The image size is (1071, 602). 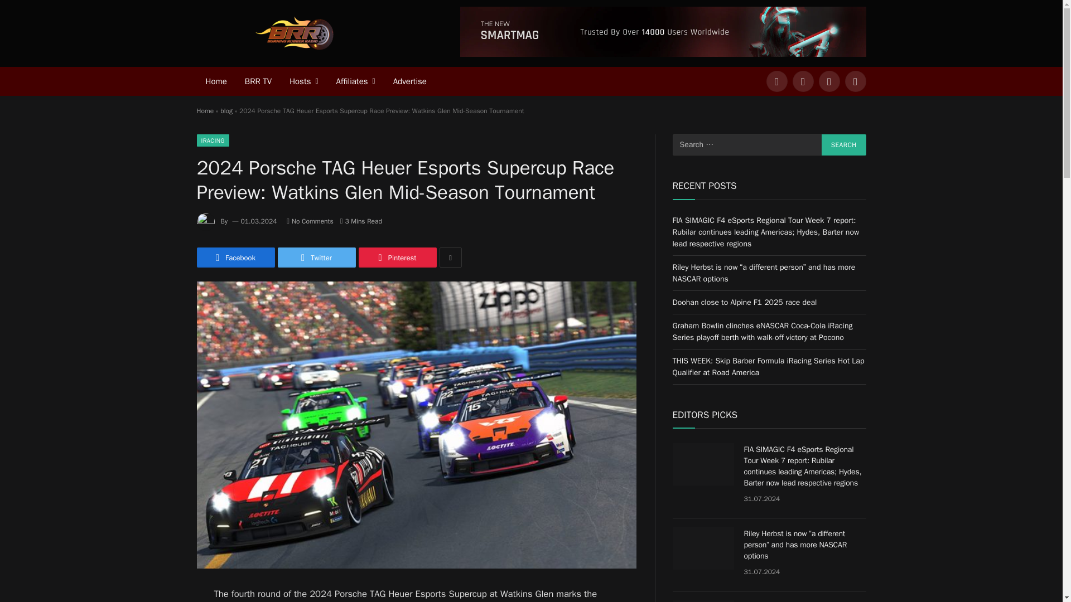 What do you see at coordinates (235, 257) in the screenshot?
I see `Share on Facebook` at bounding box center [235, 257].